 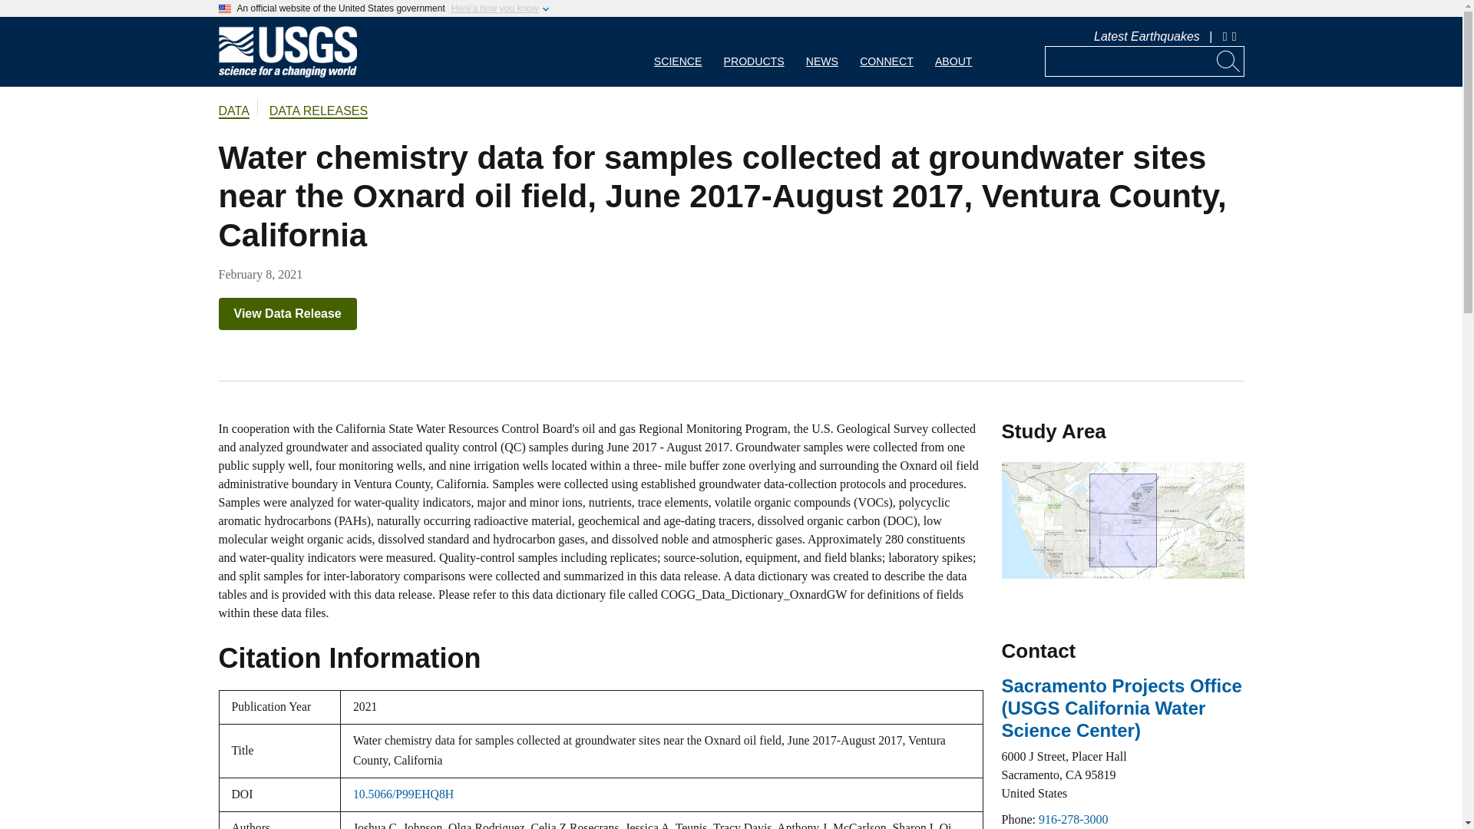 What do you see at coordinates (821, 51) in the screenshot?
I see `NEWS` at bounding box center [821, 51].